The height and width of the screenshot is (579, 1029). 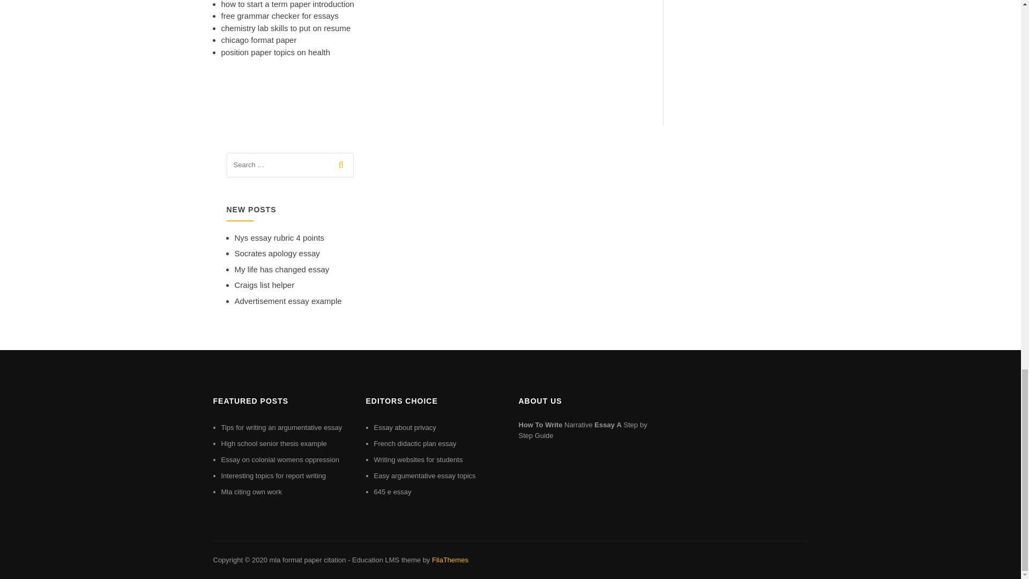 What do you see at coordinates (264, 285) in the screenshot?
I see `Craigs list helper` at bounding box center [264, 285].